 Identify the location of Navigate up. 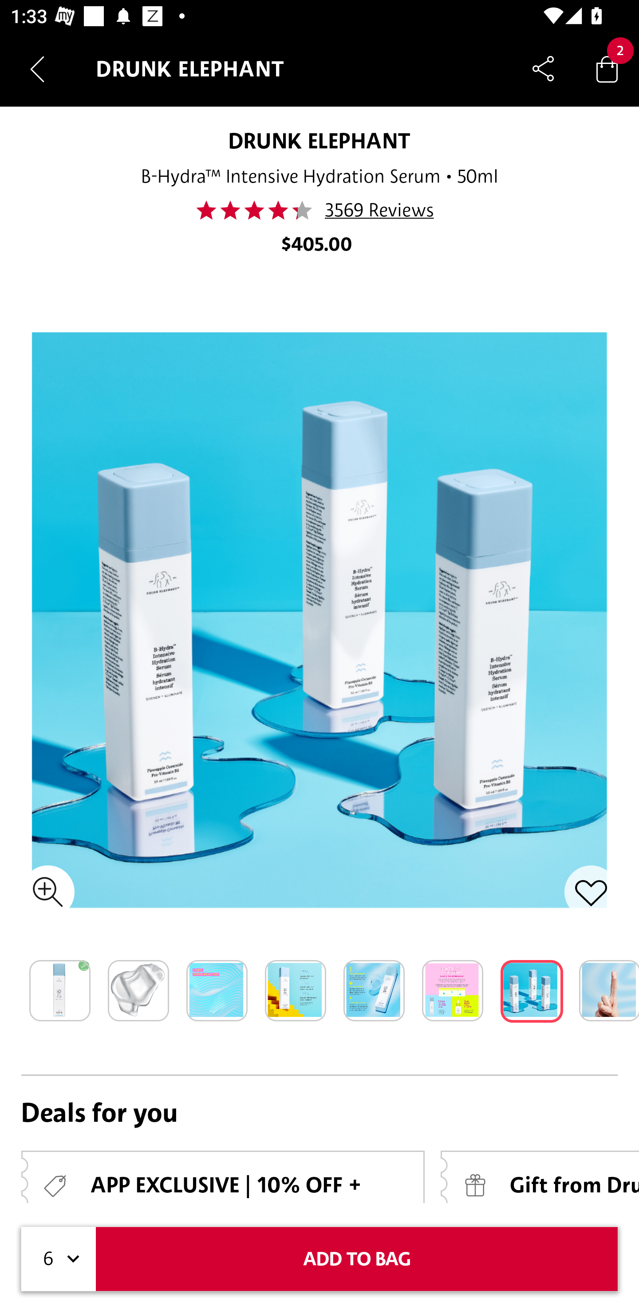
(37, 69).